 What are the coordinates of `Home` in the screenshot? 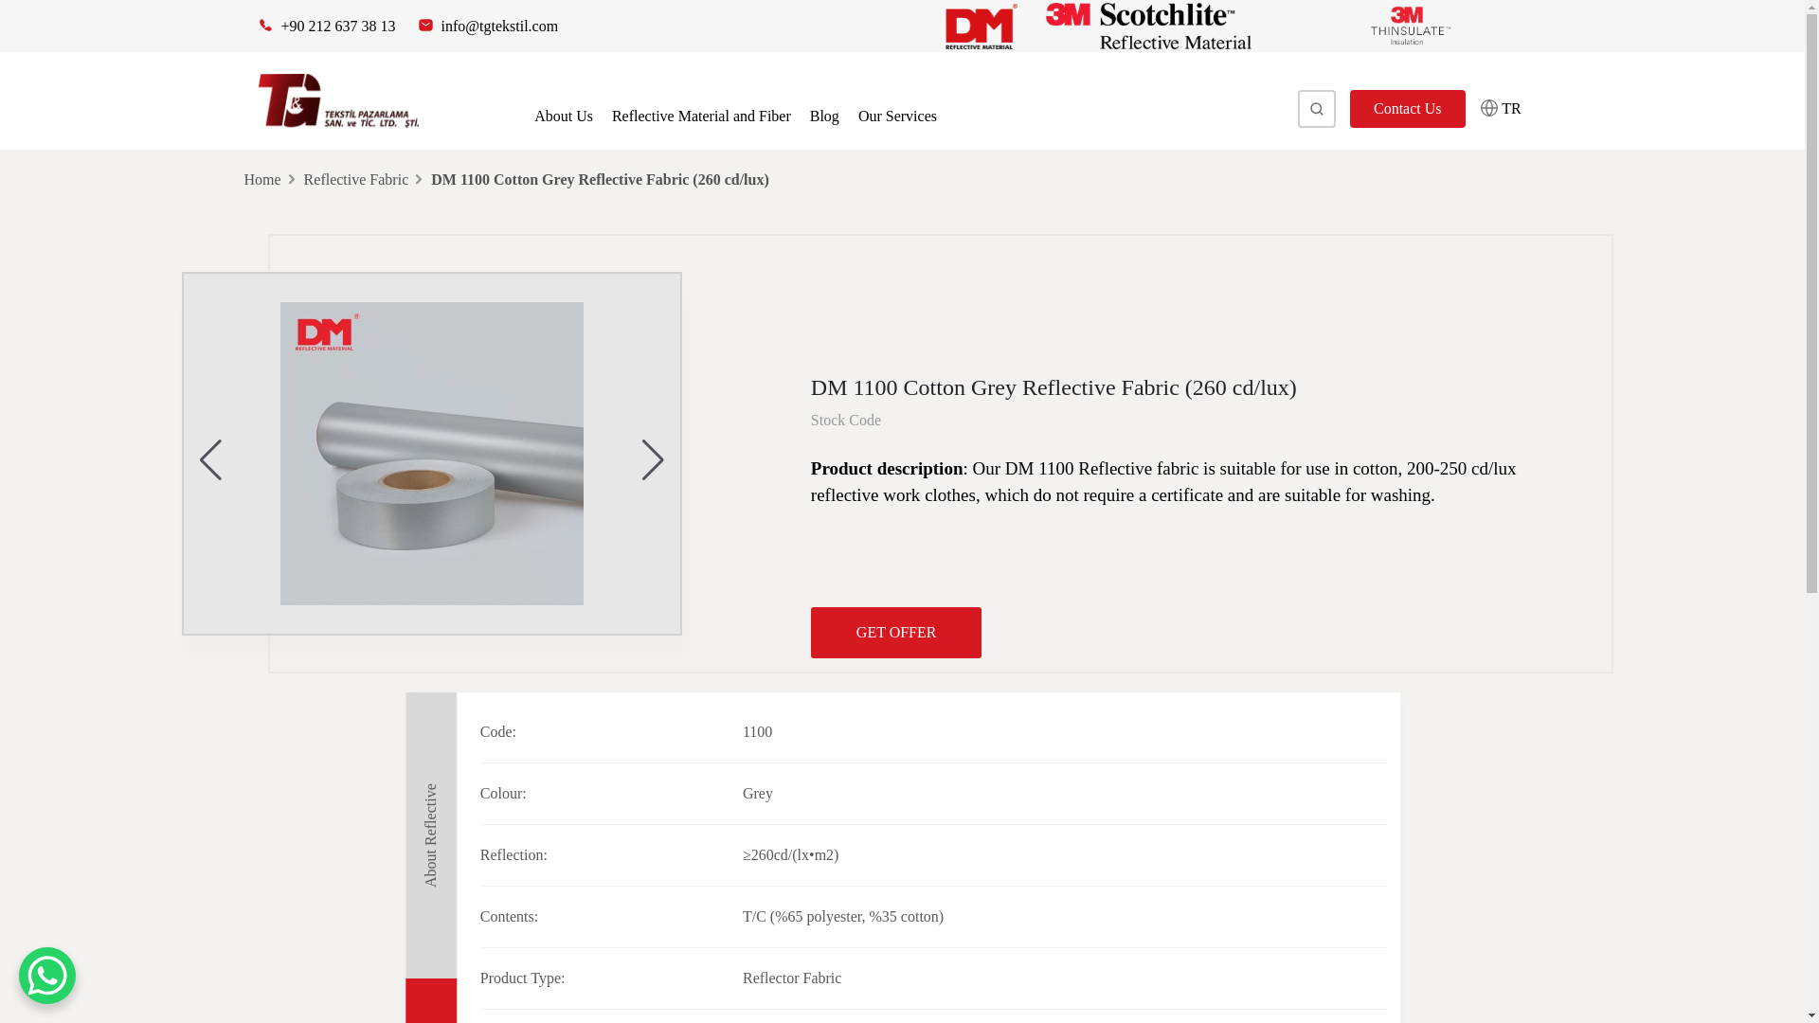 It's located at (262, 179).